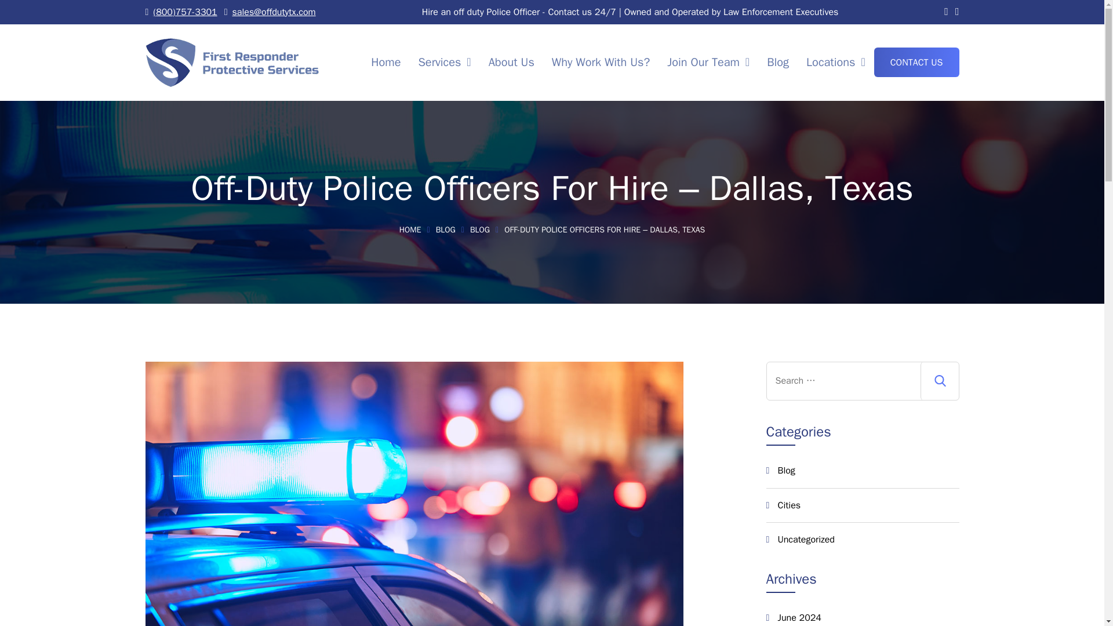 The image size is (1113, 626). What do you see at coordinates (417, 230) in the screenshot?
I see `Go to First Responder Protective Services Corp.` at bounding box center [417, 230].